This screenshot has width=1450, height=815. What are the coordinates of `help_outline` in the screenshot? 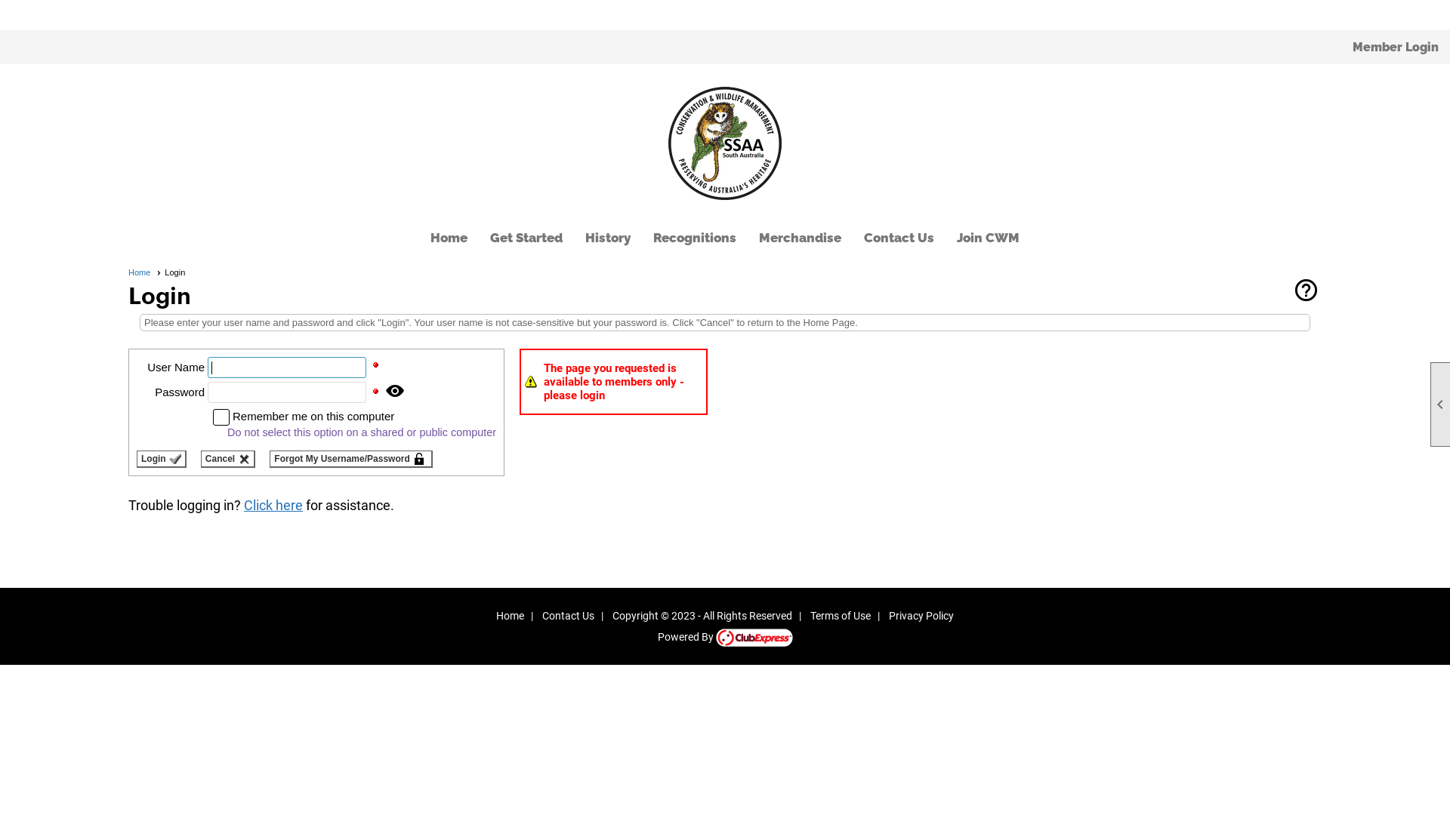 It's located at (1307, 293).